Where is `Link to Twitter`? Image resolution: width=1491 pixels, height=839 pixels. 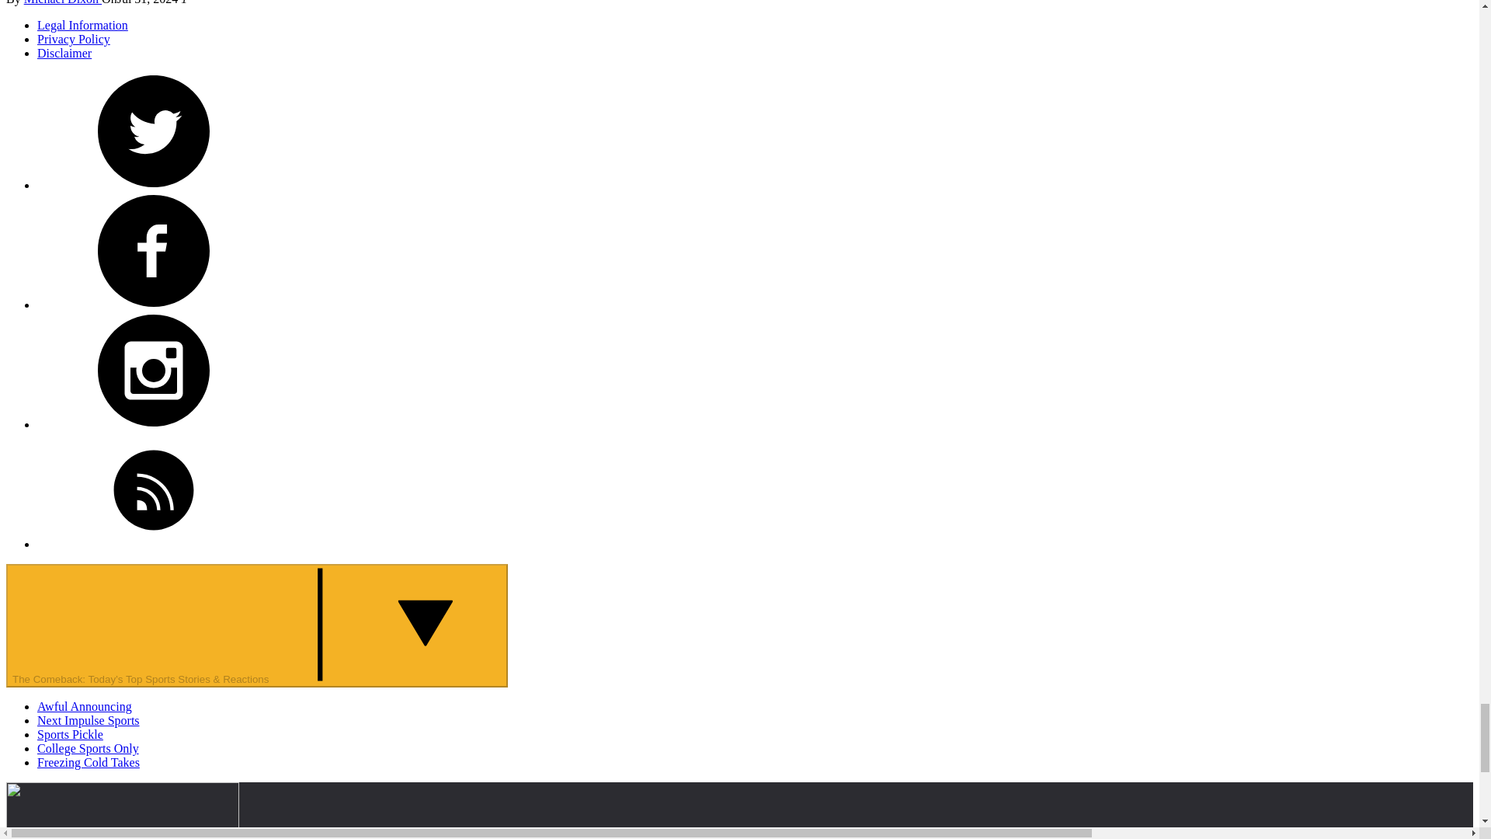
Link to Twitter is located at coordinates (154, 131).